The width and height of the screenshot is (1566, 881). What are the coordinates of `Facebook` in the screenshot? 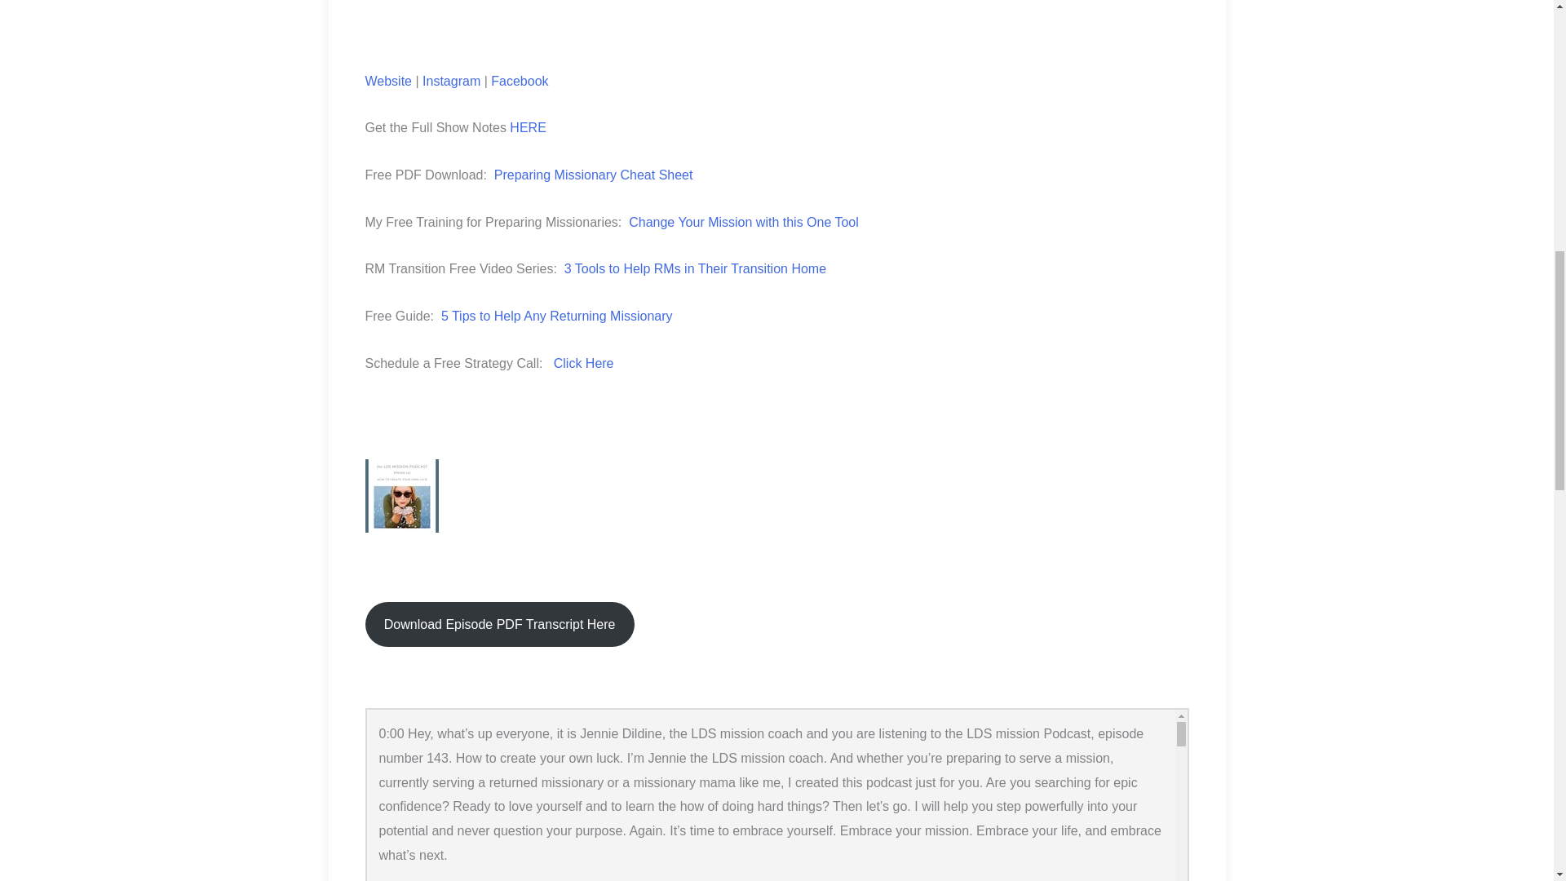 It's located at (518, 80).